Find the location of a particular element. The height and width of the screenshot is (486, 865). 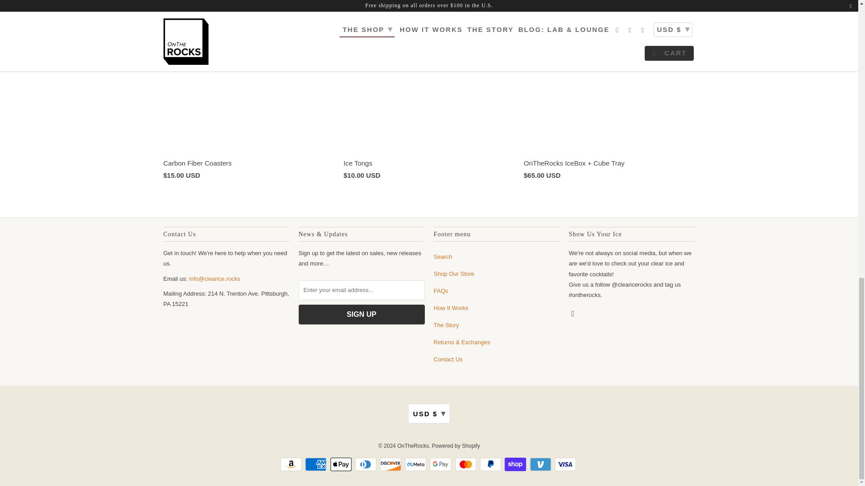

OnTheRocks on Instagram is located at coordinates (573, 313).